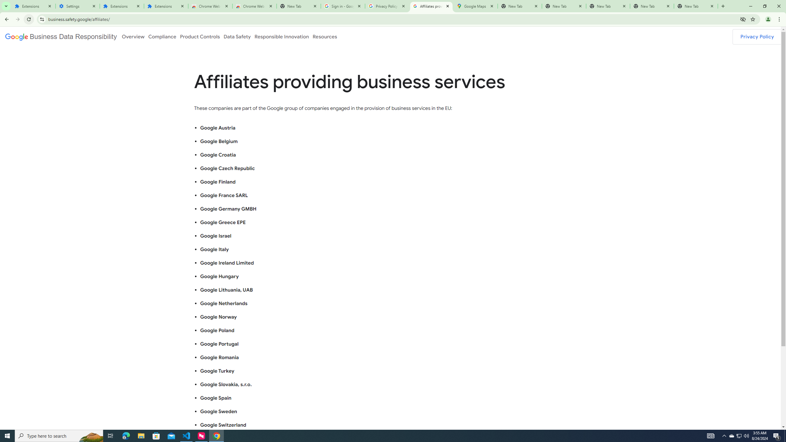 Image resolution: width=786 pixels, height=442 pixels. What do you see at coordinates (392, 19) in the screenshot?
I see `Address and search bar` at bounding box center [392, 19].